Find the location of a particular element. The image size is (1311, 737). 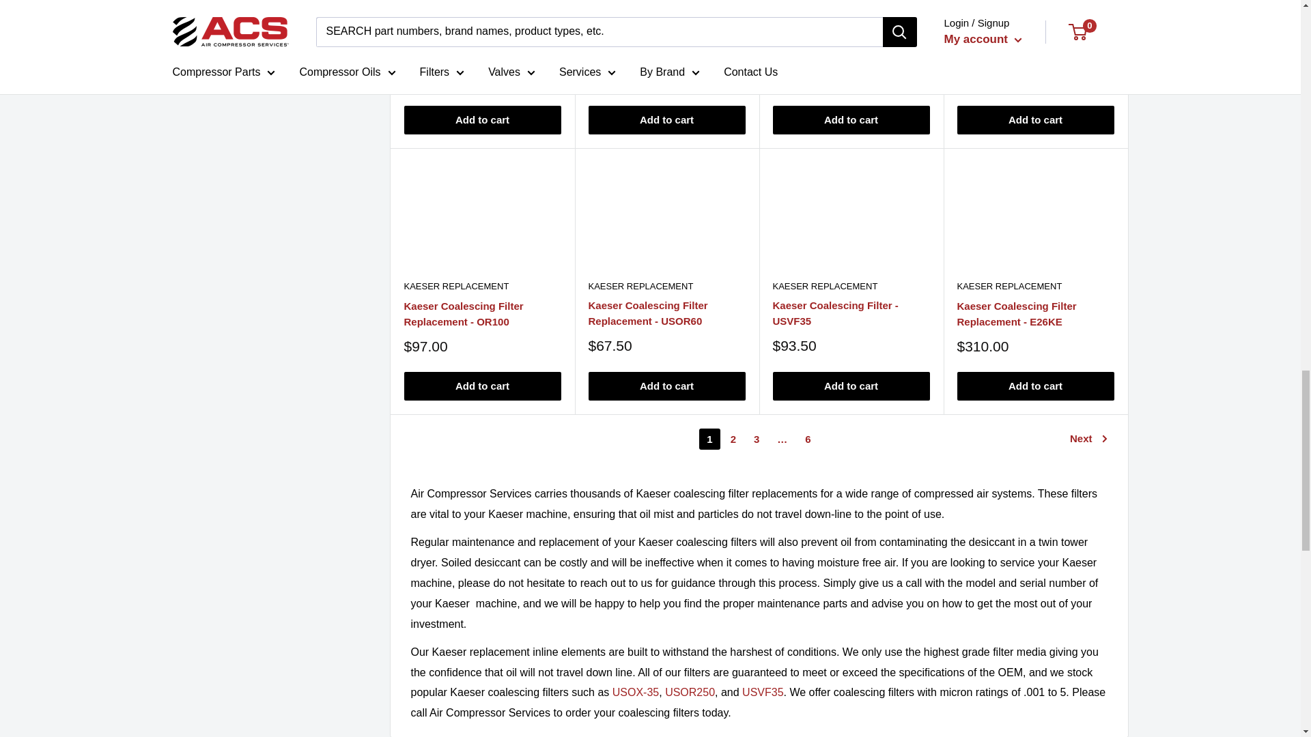

Kaeser Coalescing Filter - USVF35 is located at coordinates (762, 692).